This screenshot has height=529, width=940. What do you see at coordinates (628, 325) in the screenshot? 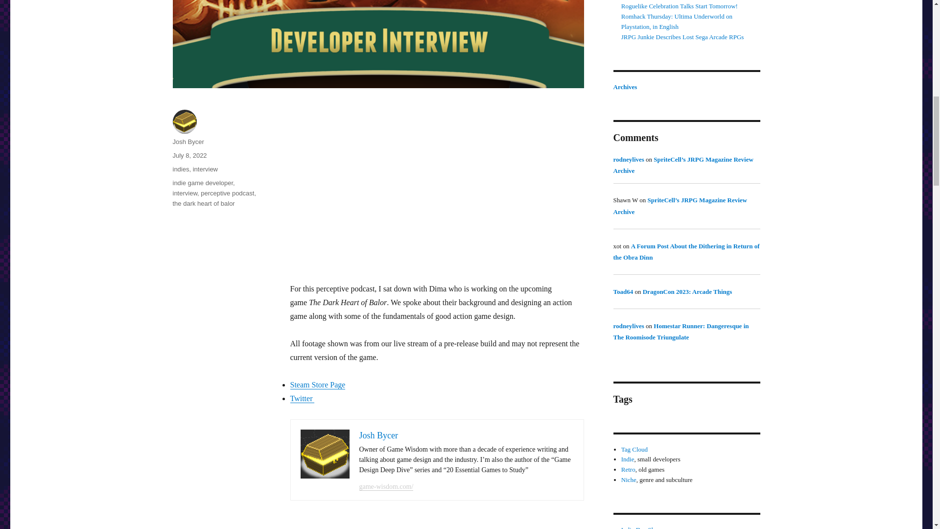
I see `rodneylives` at bounding box center [628, 325].